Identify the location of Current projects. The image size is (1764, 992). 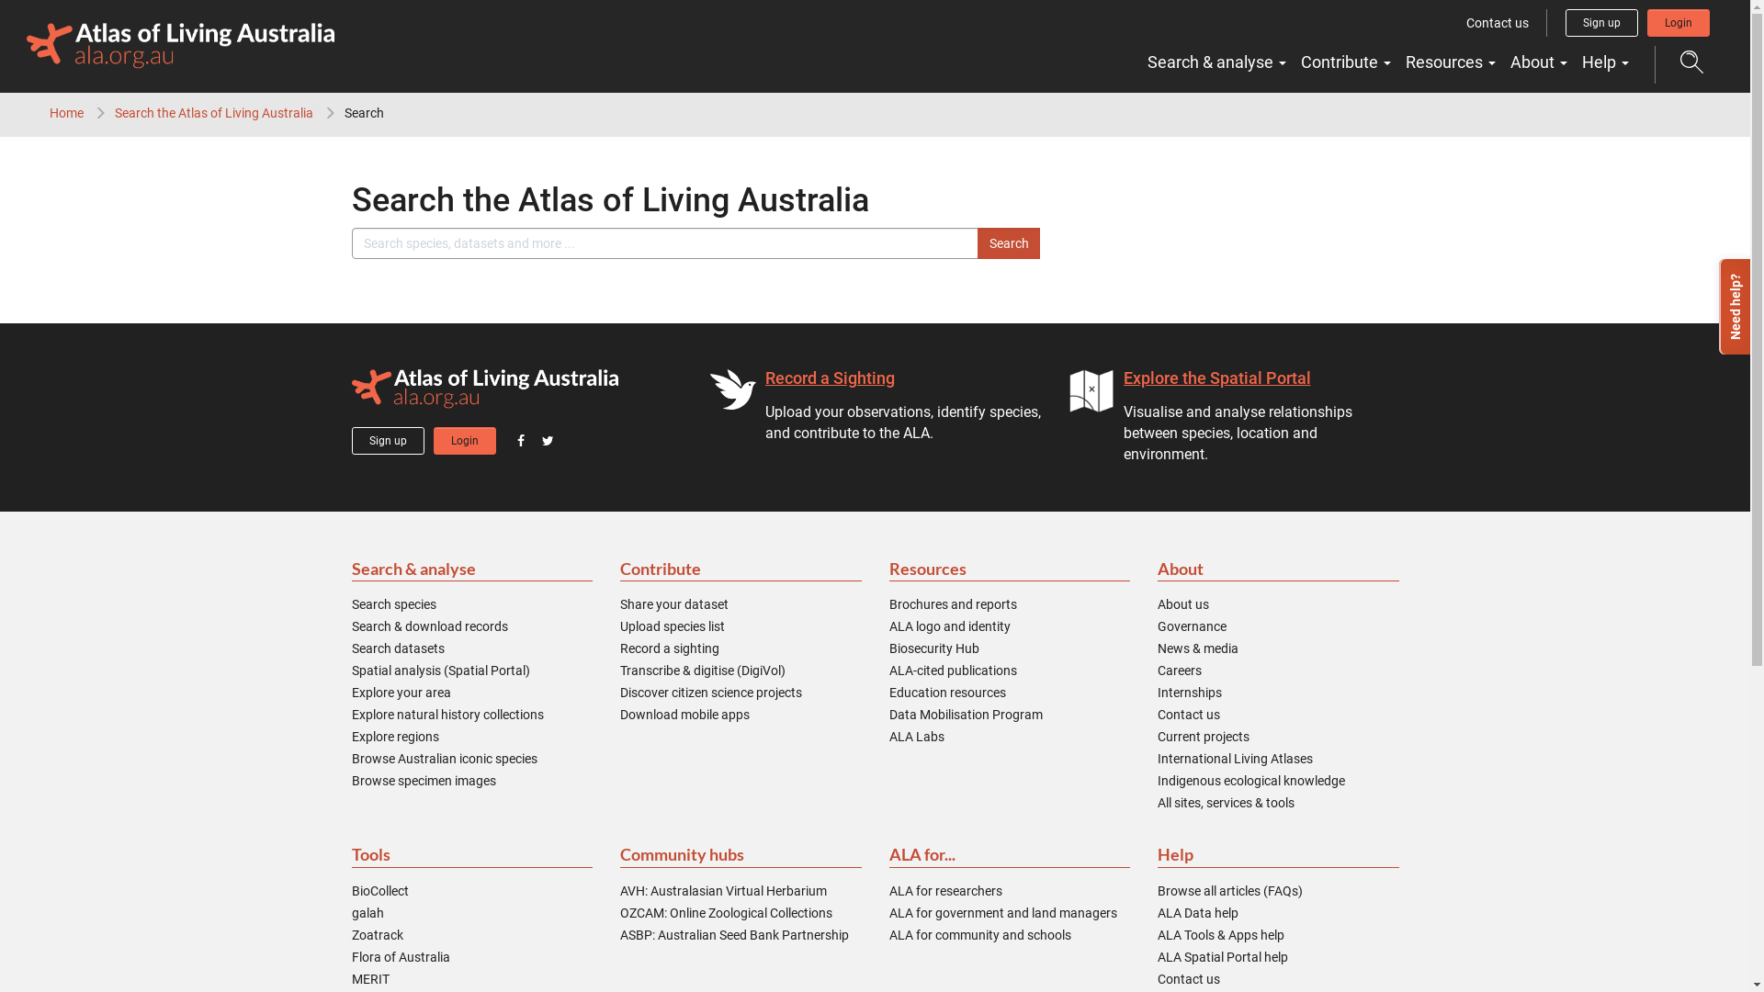
(1204, 737).